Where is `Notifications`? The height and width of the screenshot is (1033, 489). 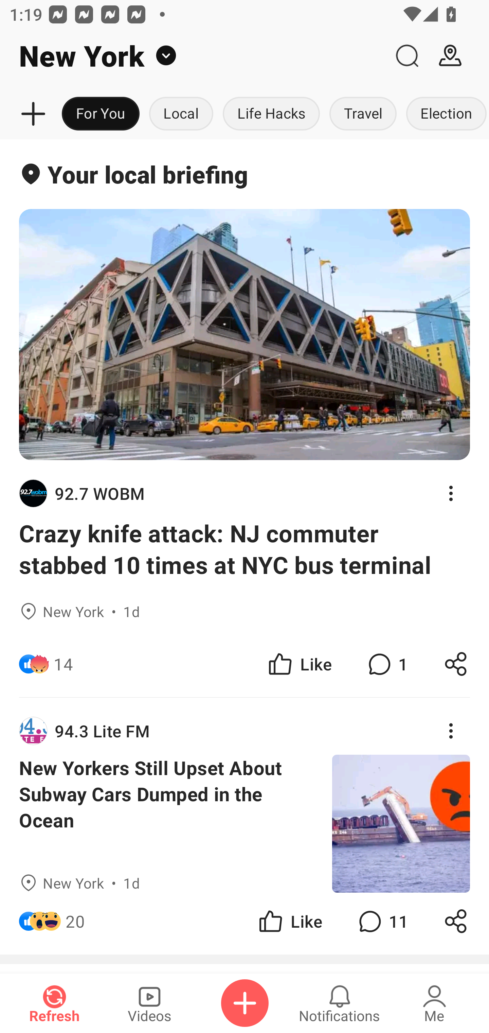
Notifications is located at coordinates (340, 1003).